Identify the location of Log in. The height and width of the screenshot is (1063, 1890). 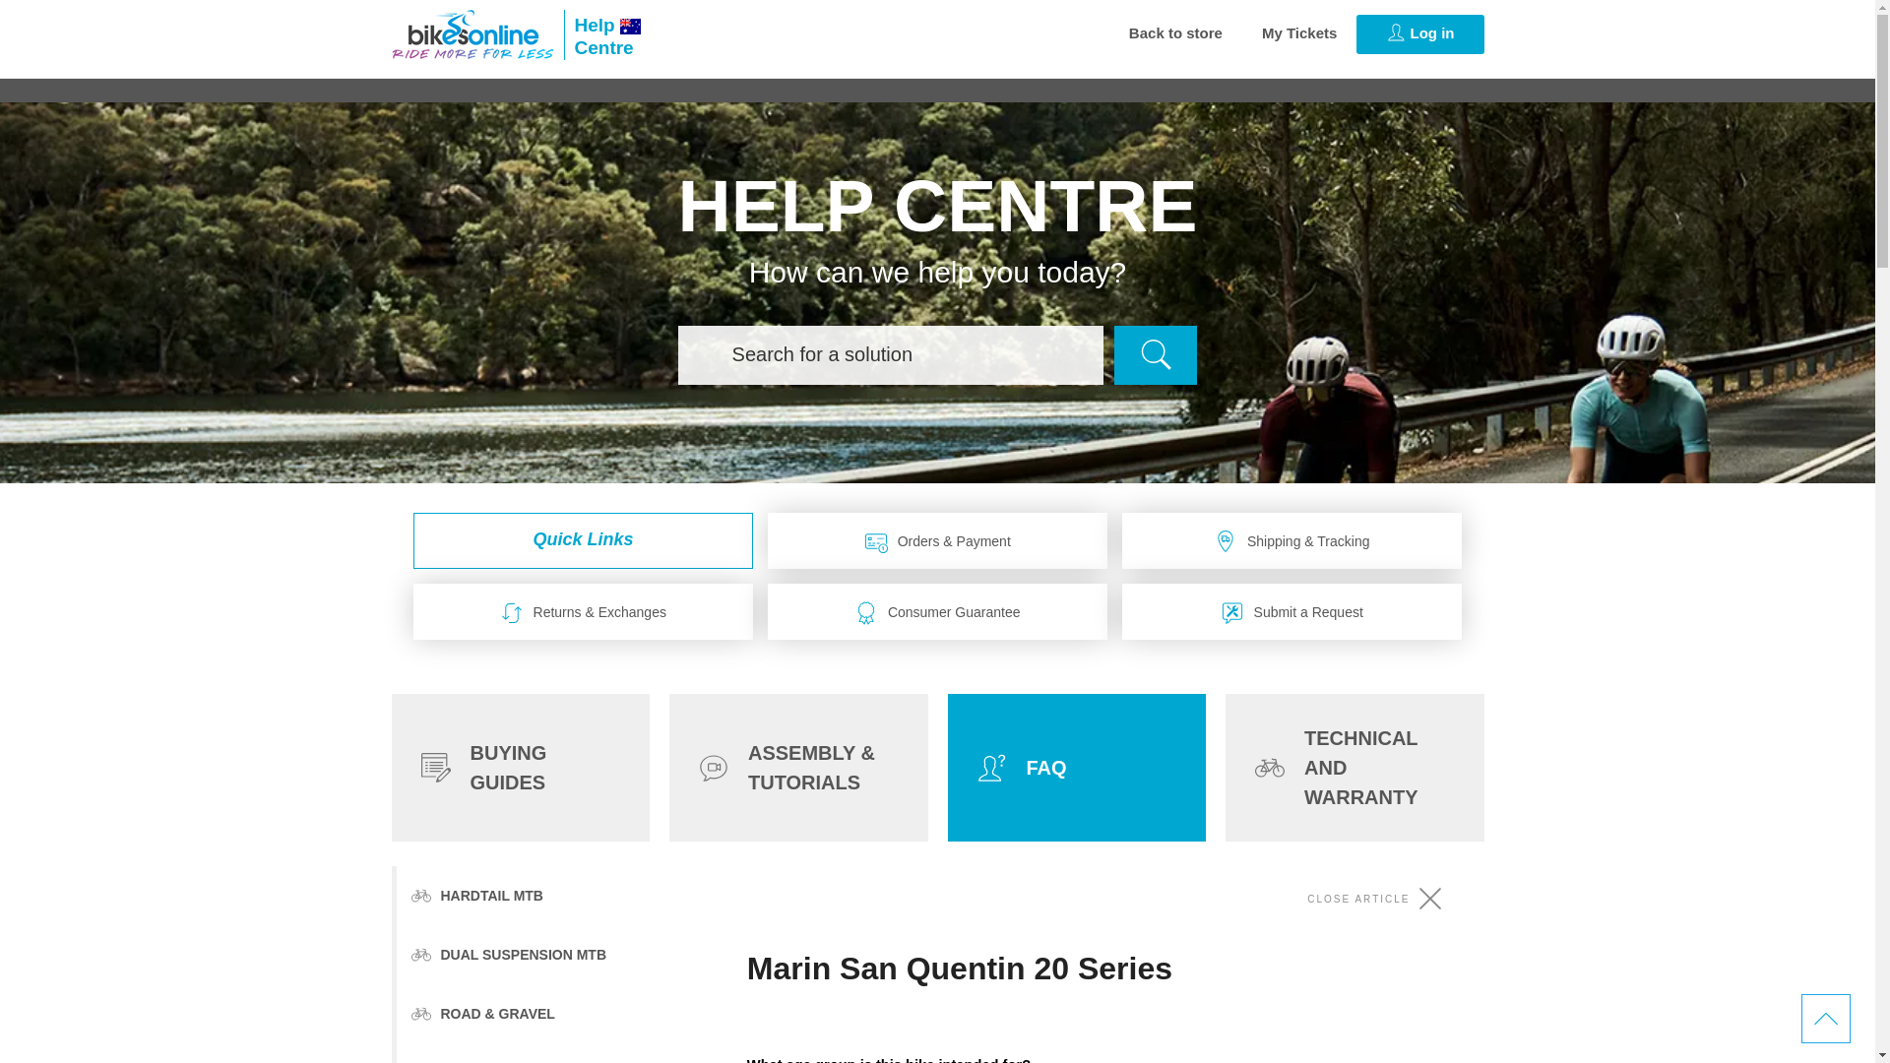
(1419, 34).